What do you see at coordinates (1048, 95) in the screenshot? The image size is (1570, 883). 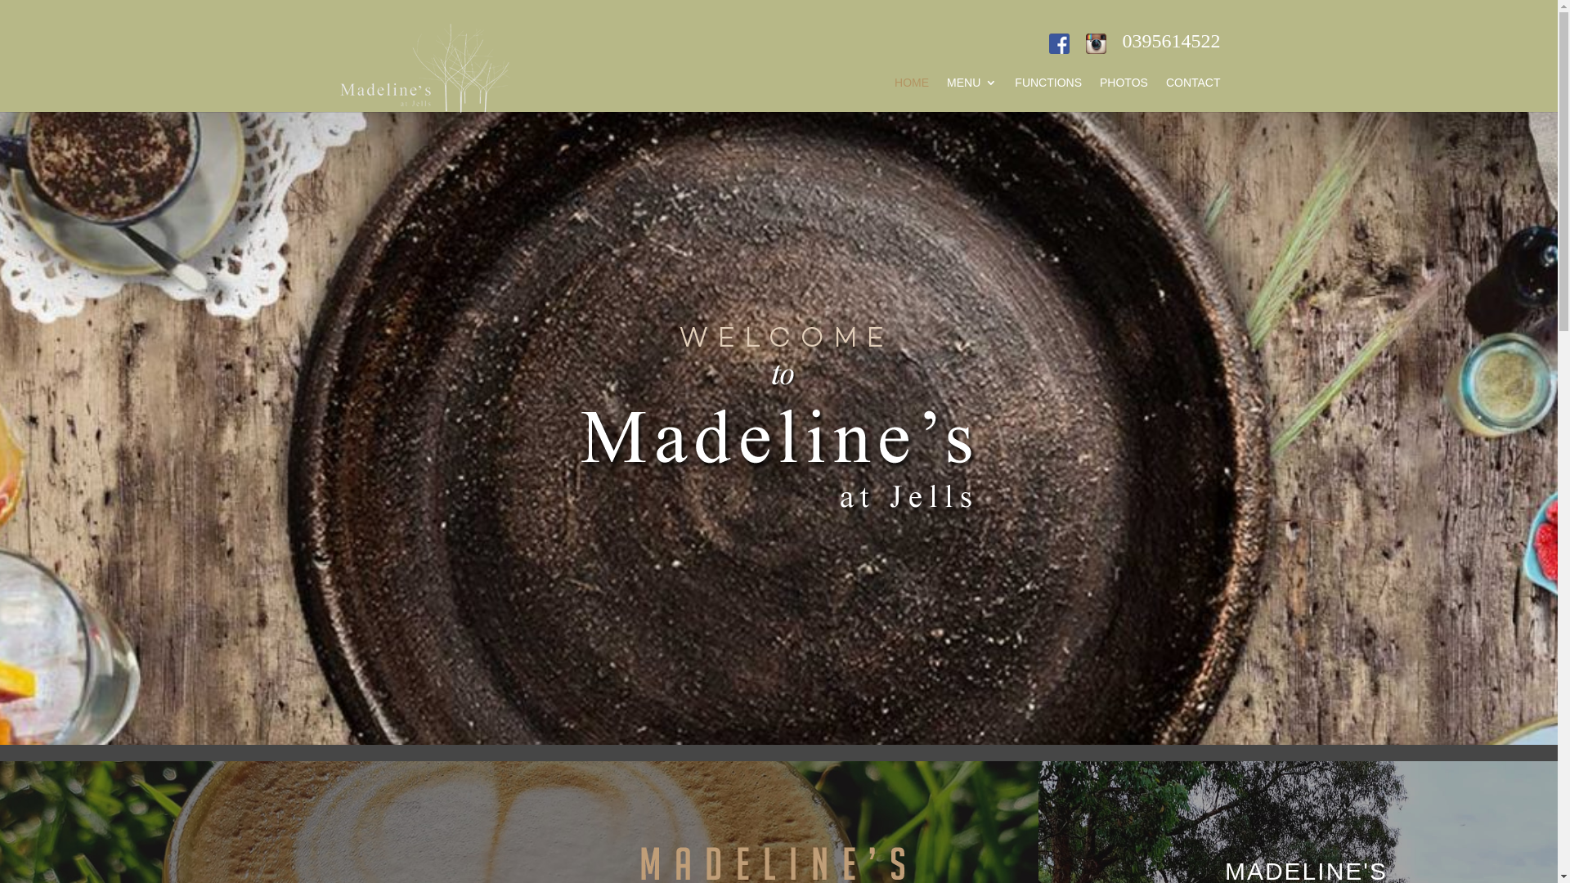 I see `FUNCTIONS` at bounding box center [1048, 95].